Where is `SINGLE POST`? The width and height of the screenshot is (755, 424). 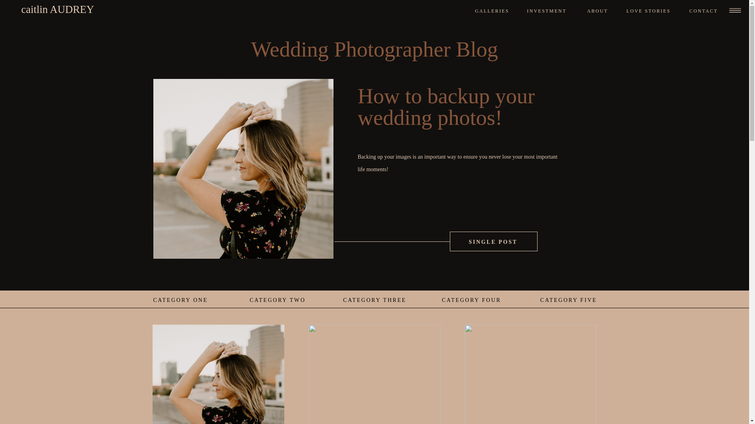
SINGLE POST is located at coordinates (493, 241).